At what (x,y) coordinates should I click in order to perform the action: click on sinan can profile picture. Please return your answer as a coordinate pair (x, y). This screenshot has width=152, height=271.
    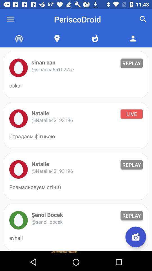
    Looking at the image, I should click on (19, 68).